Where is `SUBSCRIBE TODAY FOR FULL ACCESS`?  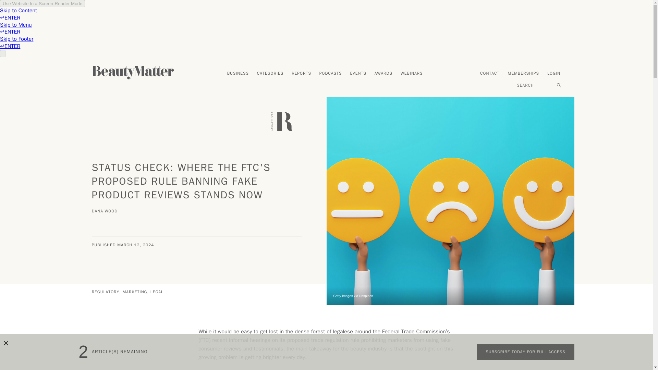 SUBSCRIBE TODAY FOR FULL ACCESS is located at coordinates (525, 352).